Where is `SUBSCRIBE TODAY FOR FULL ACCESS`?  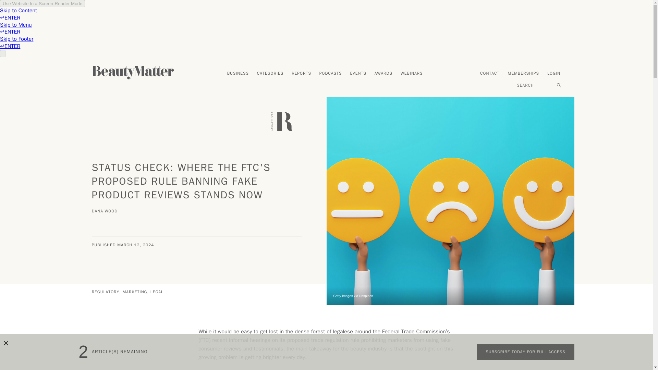 SUBSCRIBE TODAY FOR FULL ACCESS is located at coordinates (525, 352).